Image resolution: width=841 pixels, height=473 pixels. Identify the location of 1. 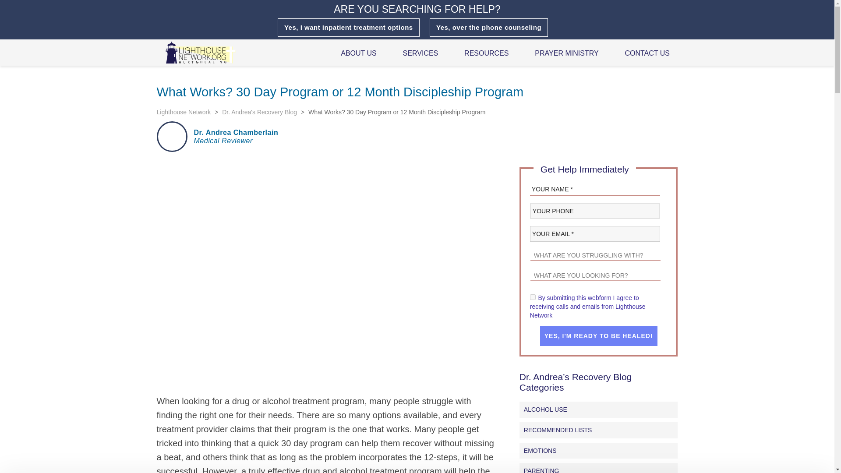
(533, 297).